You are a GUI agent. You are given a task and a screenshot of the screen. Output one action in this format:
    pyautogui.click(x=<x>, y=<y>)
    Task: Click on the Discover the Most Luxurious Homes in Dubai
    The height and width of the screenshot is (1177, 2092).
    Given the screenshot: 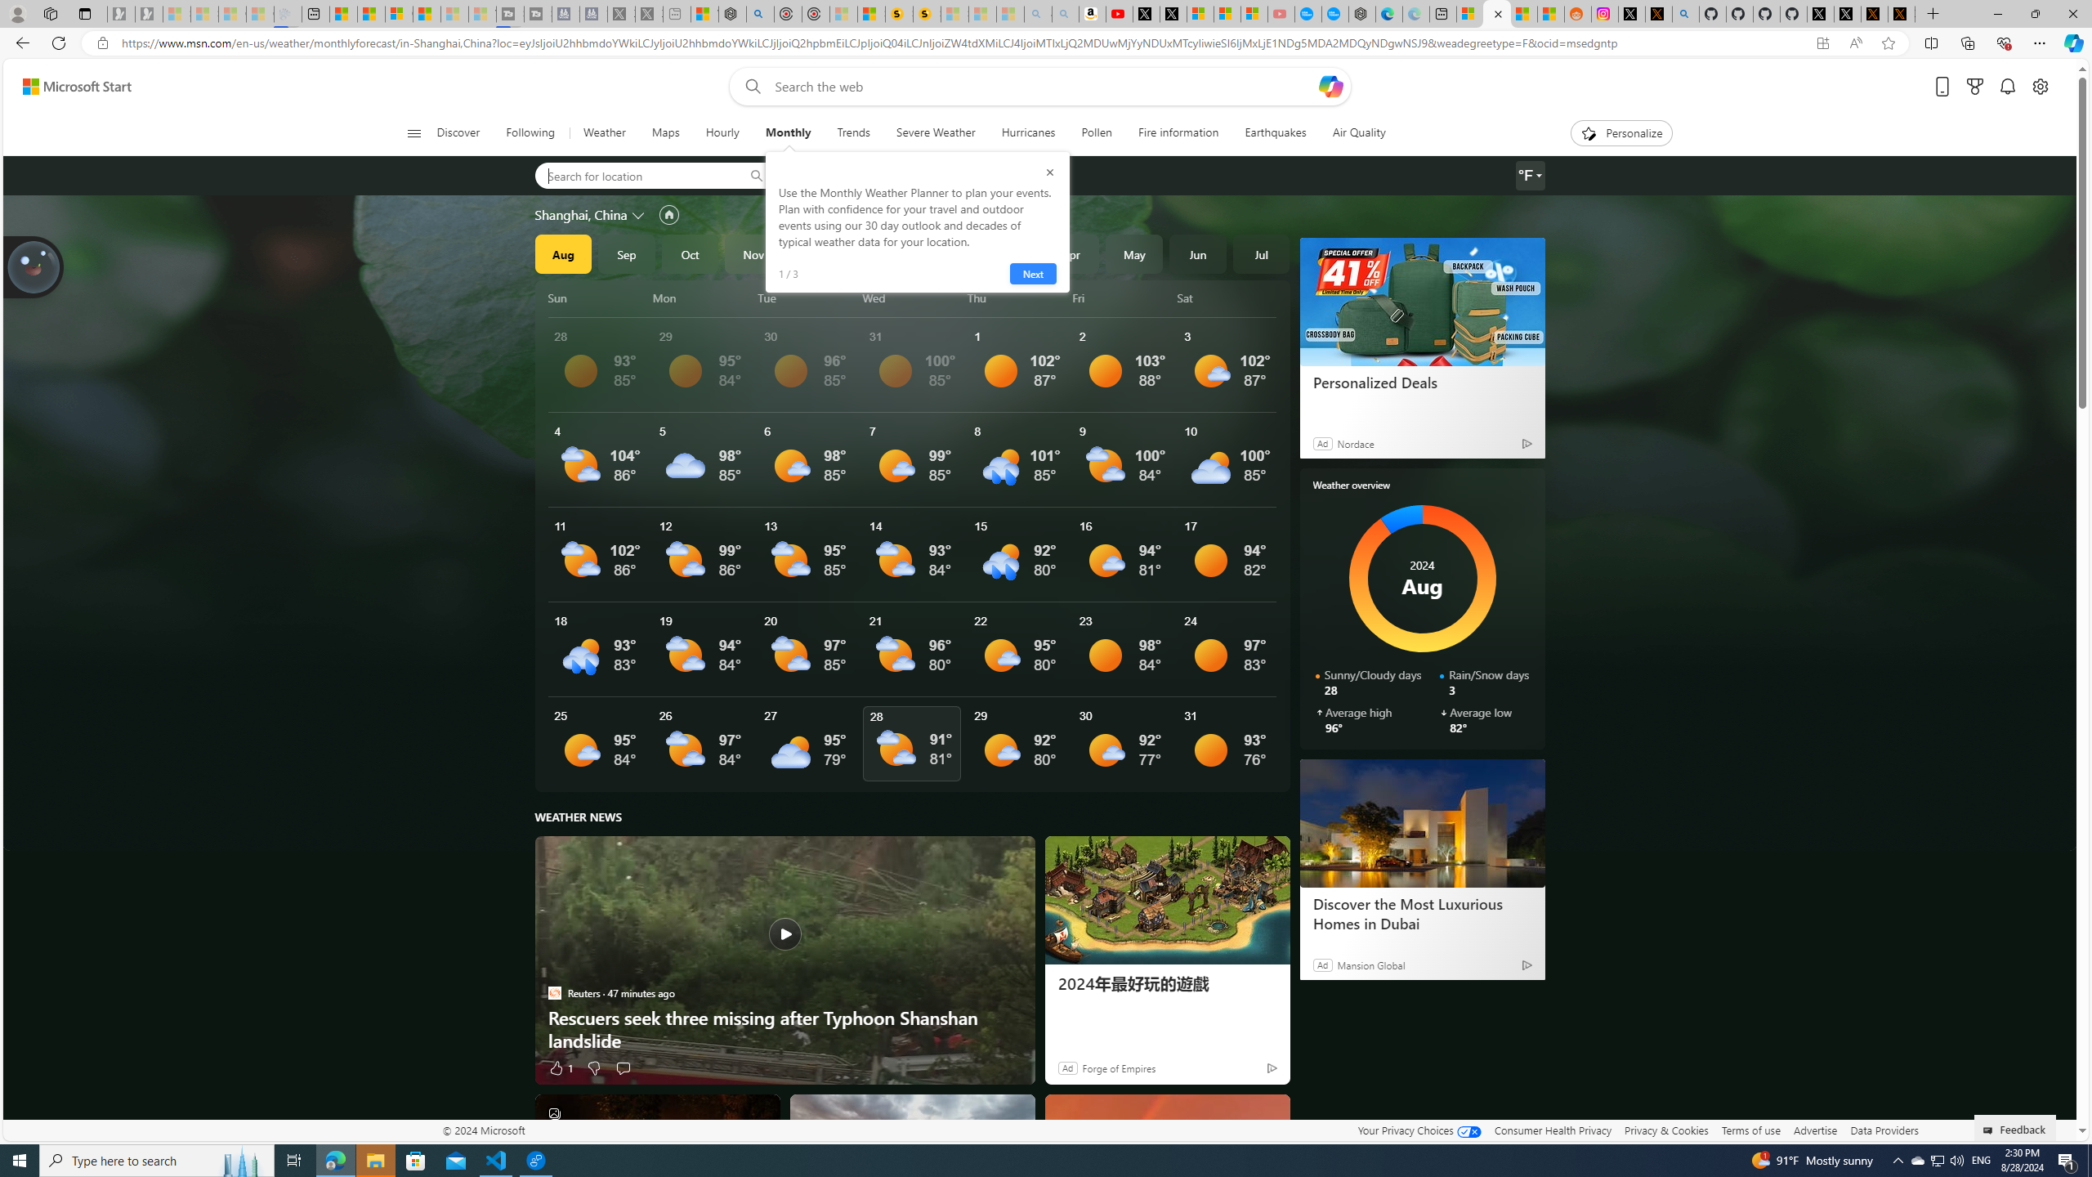 What is the action you would take?
    pyautogui.click(x=1422, y=822)
    